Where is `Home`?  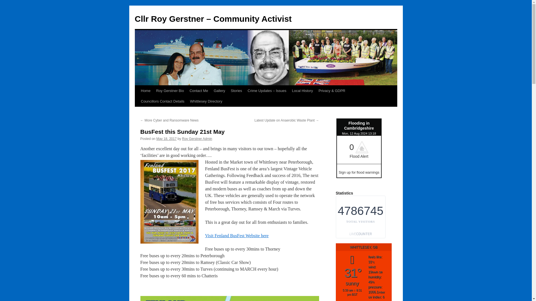 Home is located at coordinates (145, 91).